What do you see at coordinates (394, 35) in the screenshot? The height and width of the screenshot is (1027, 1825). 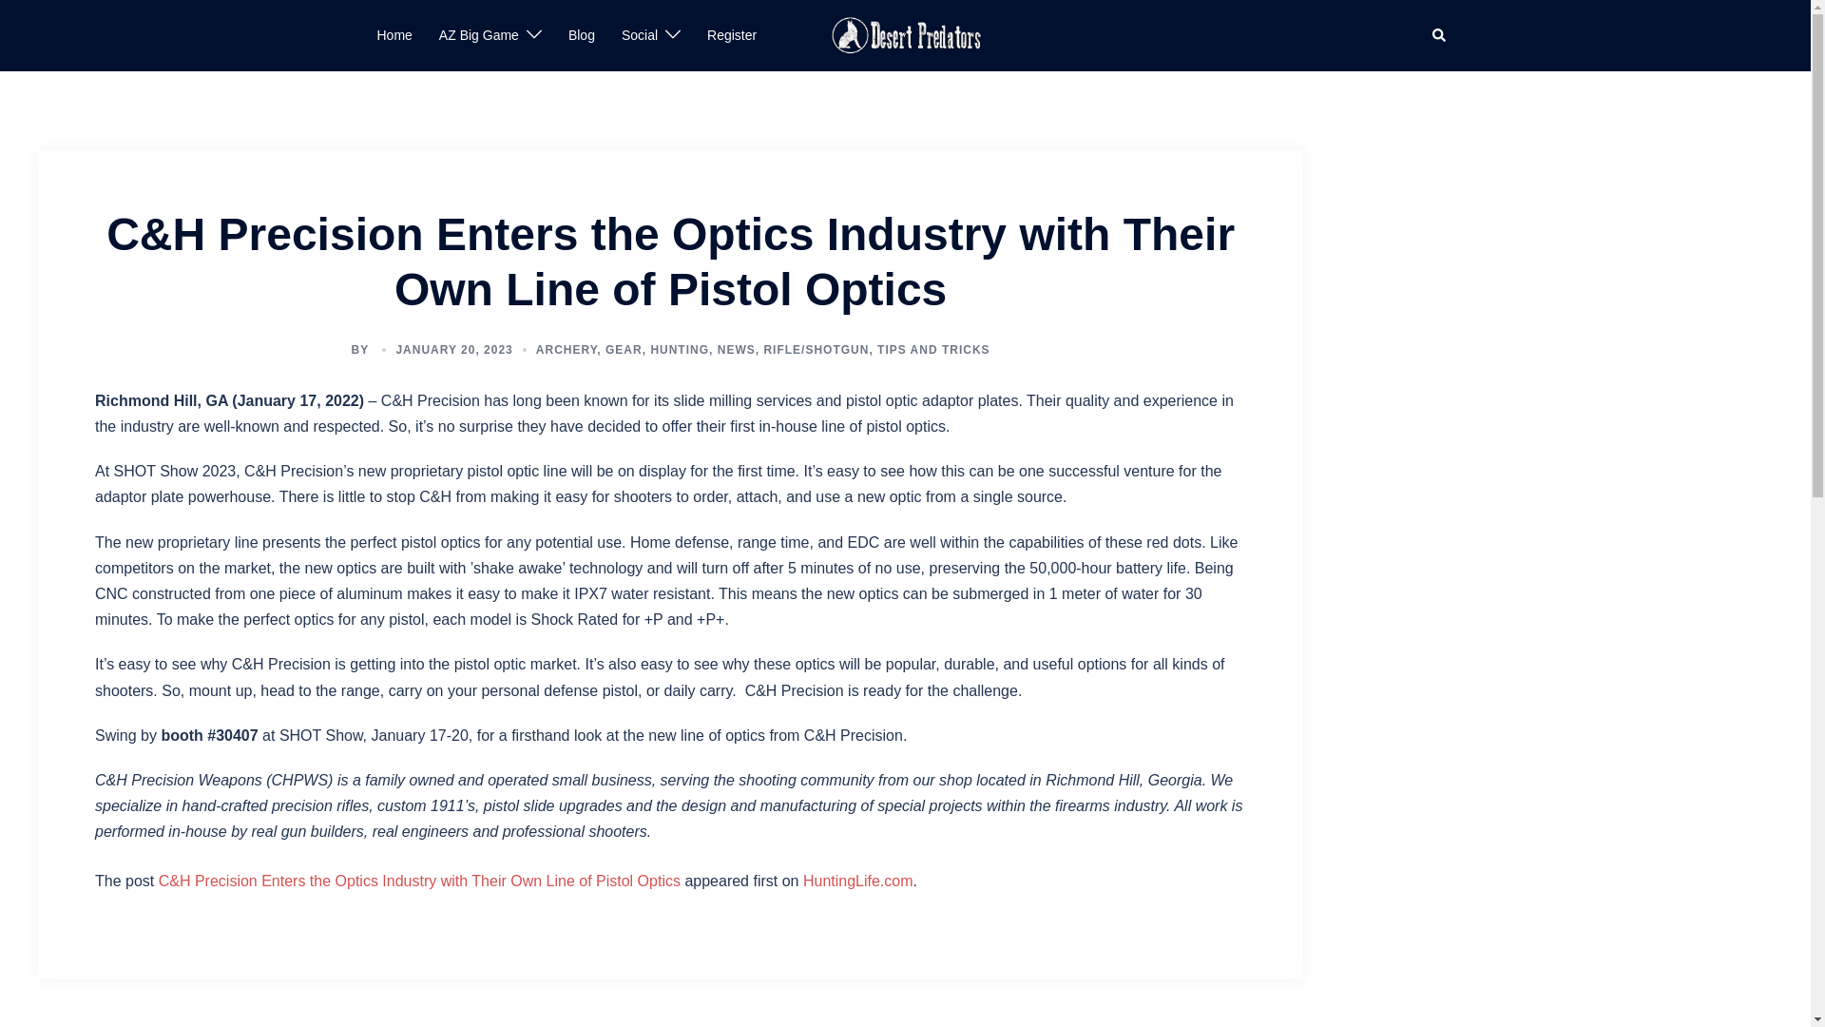 I see `Home` at bounding box center [394, 35].